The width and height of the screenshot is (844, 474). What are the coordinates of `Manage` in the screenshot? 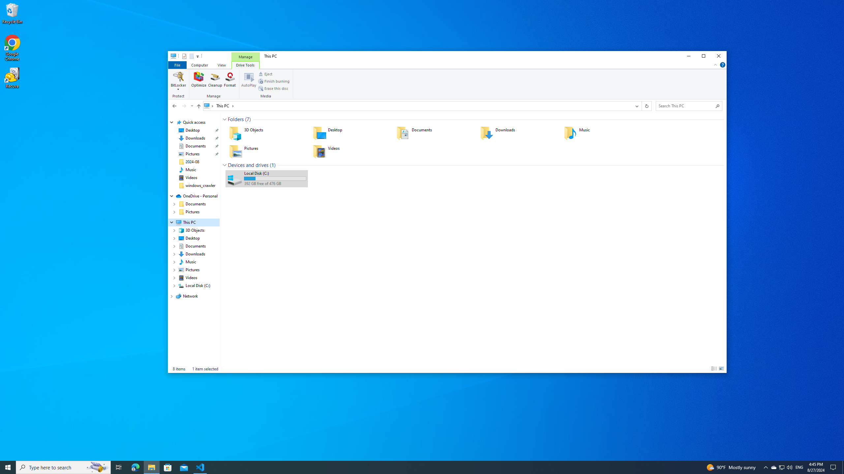 It's located at (215, 84).